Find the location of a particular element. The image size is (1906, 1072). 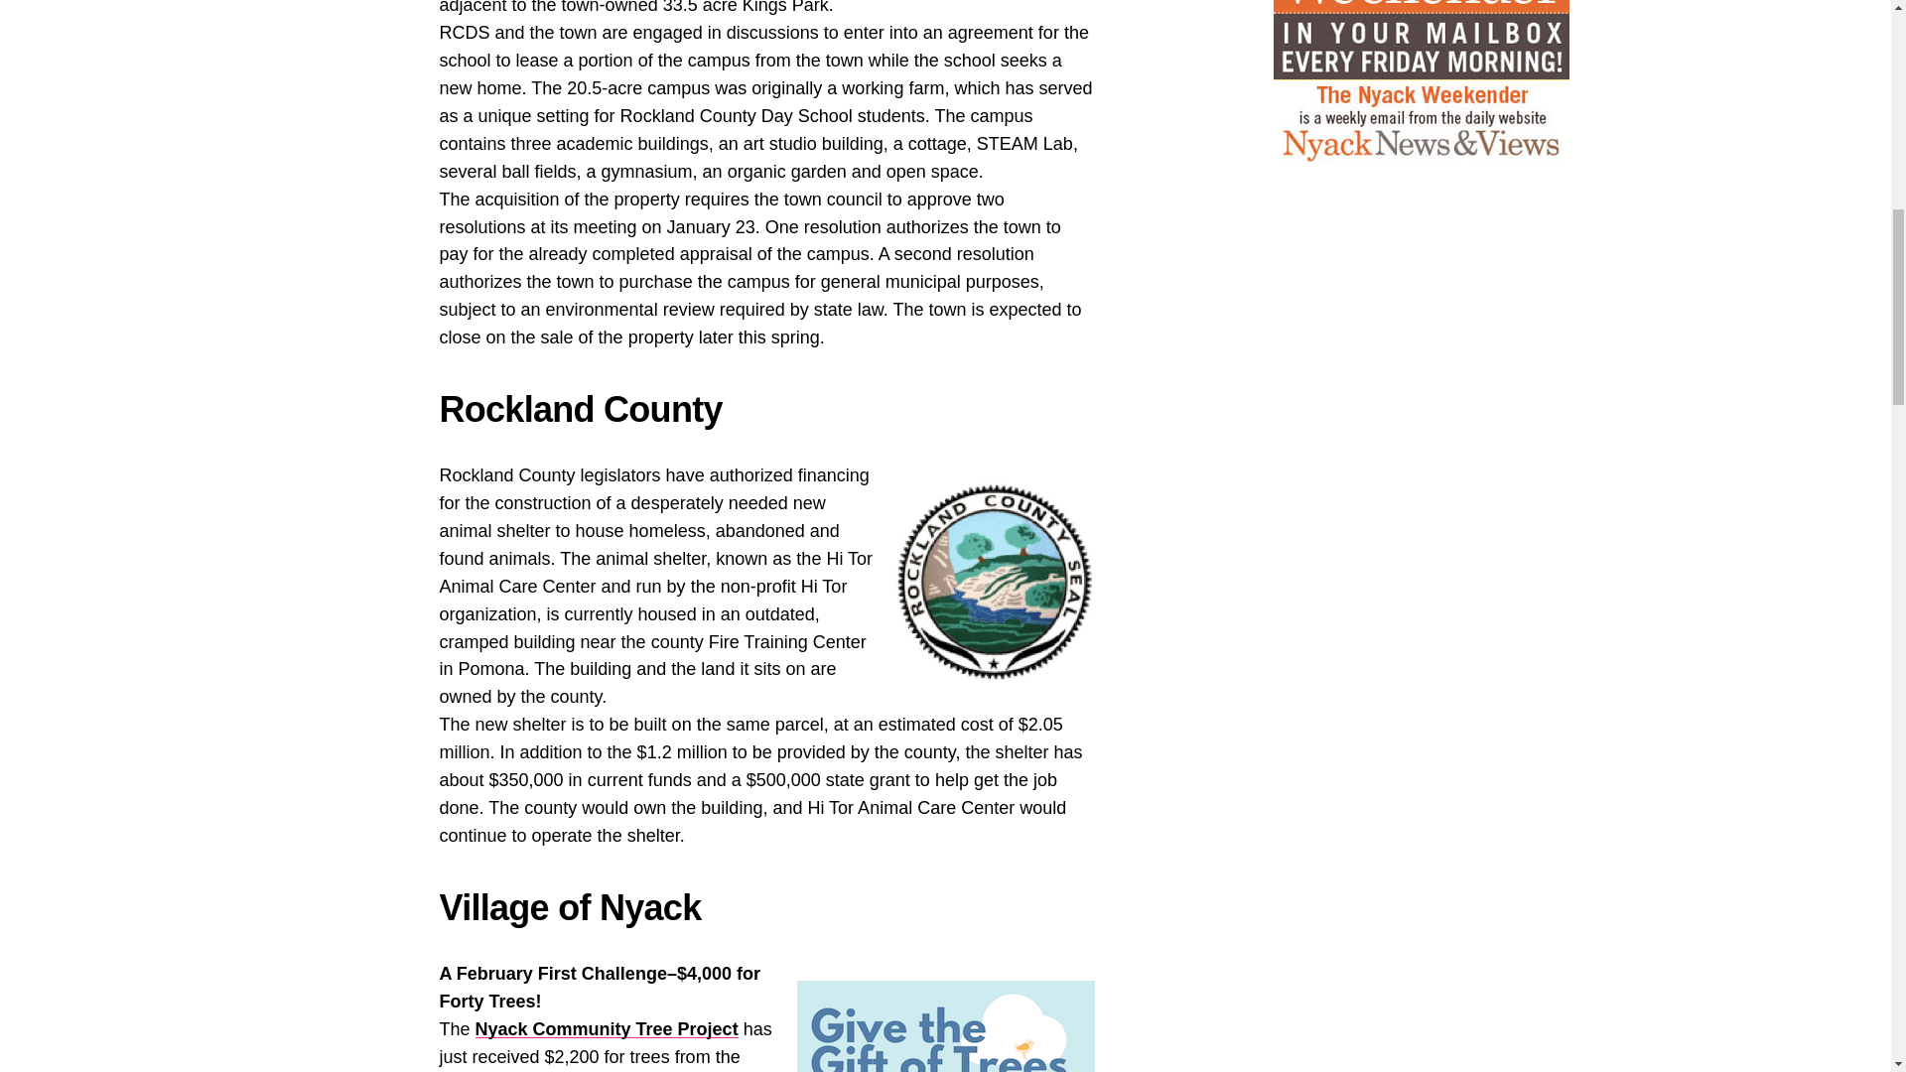

Nyack Community Tree Project is located at coordinates (607, 1028).